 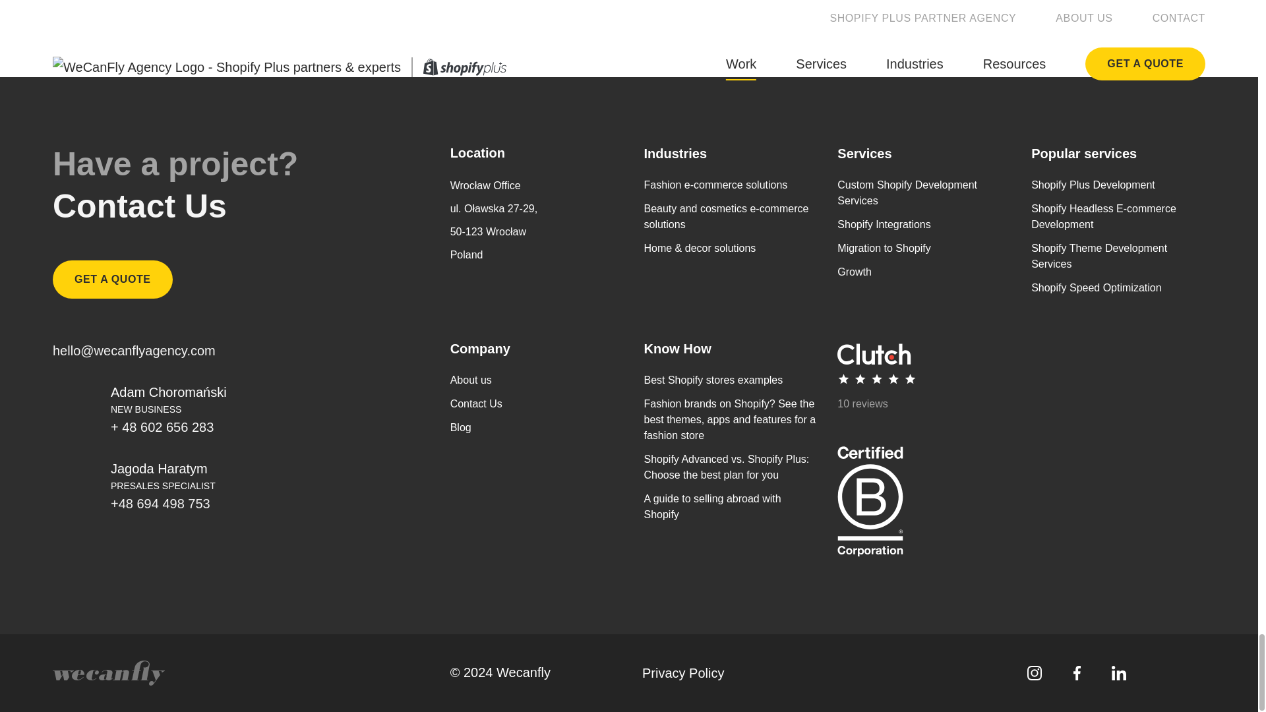 What do you see at coordinates (460, 427) in the screenshot?
I see `Blog` at bounding box center [460, 427].